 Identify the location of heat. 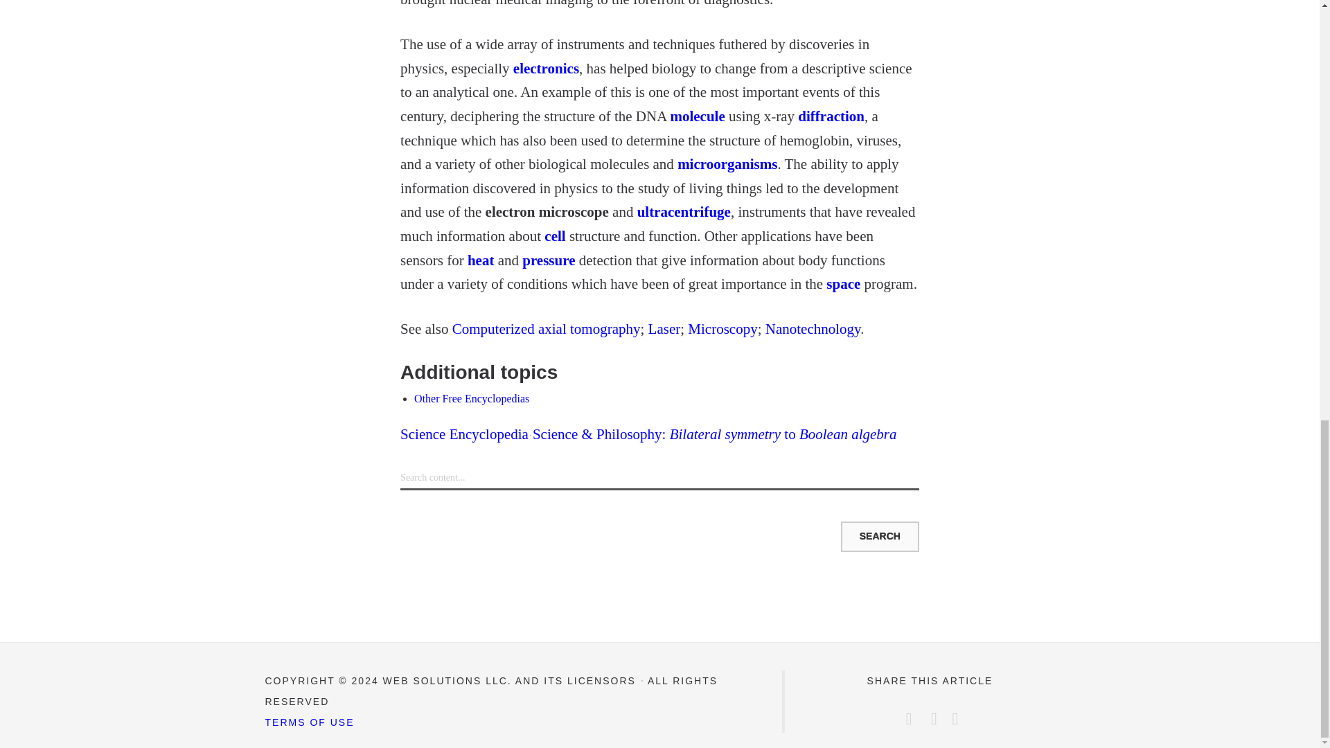
(481, 260).